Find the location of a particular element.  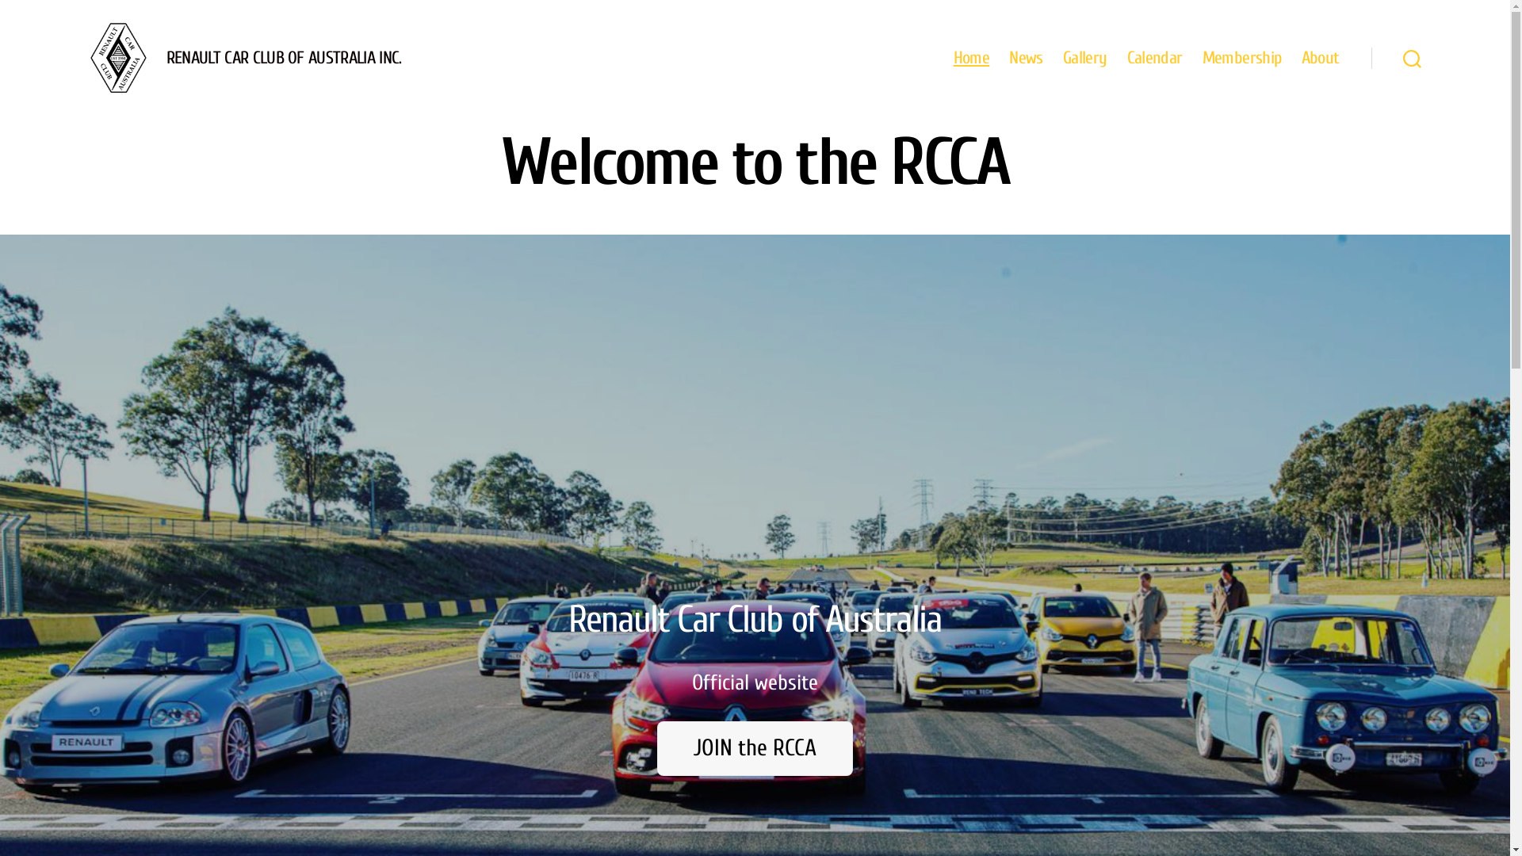

Calendar is located at coordinates (1155, 58).